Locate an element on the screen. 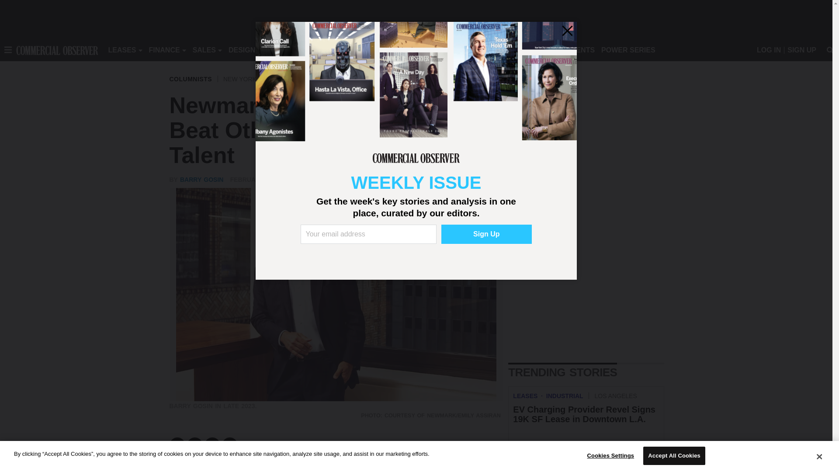 The height and width of the screenshot is (472, 839). LEASES is located at coordinates (122, 50).